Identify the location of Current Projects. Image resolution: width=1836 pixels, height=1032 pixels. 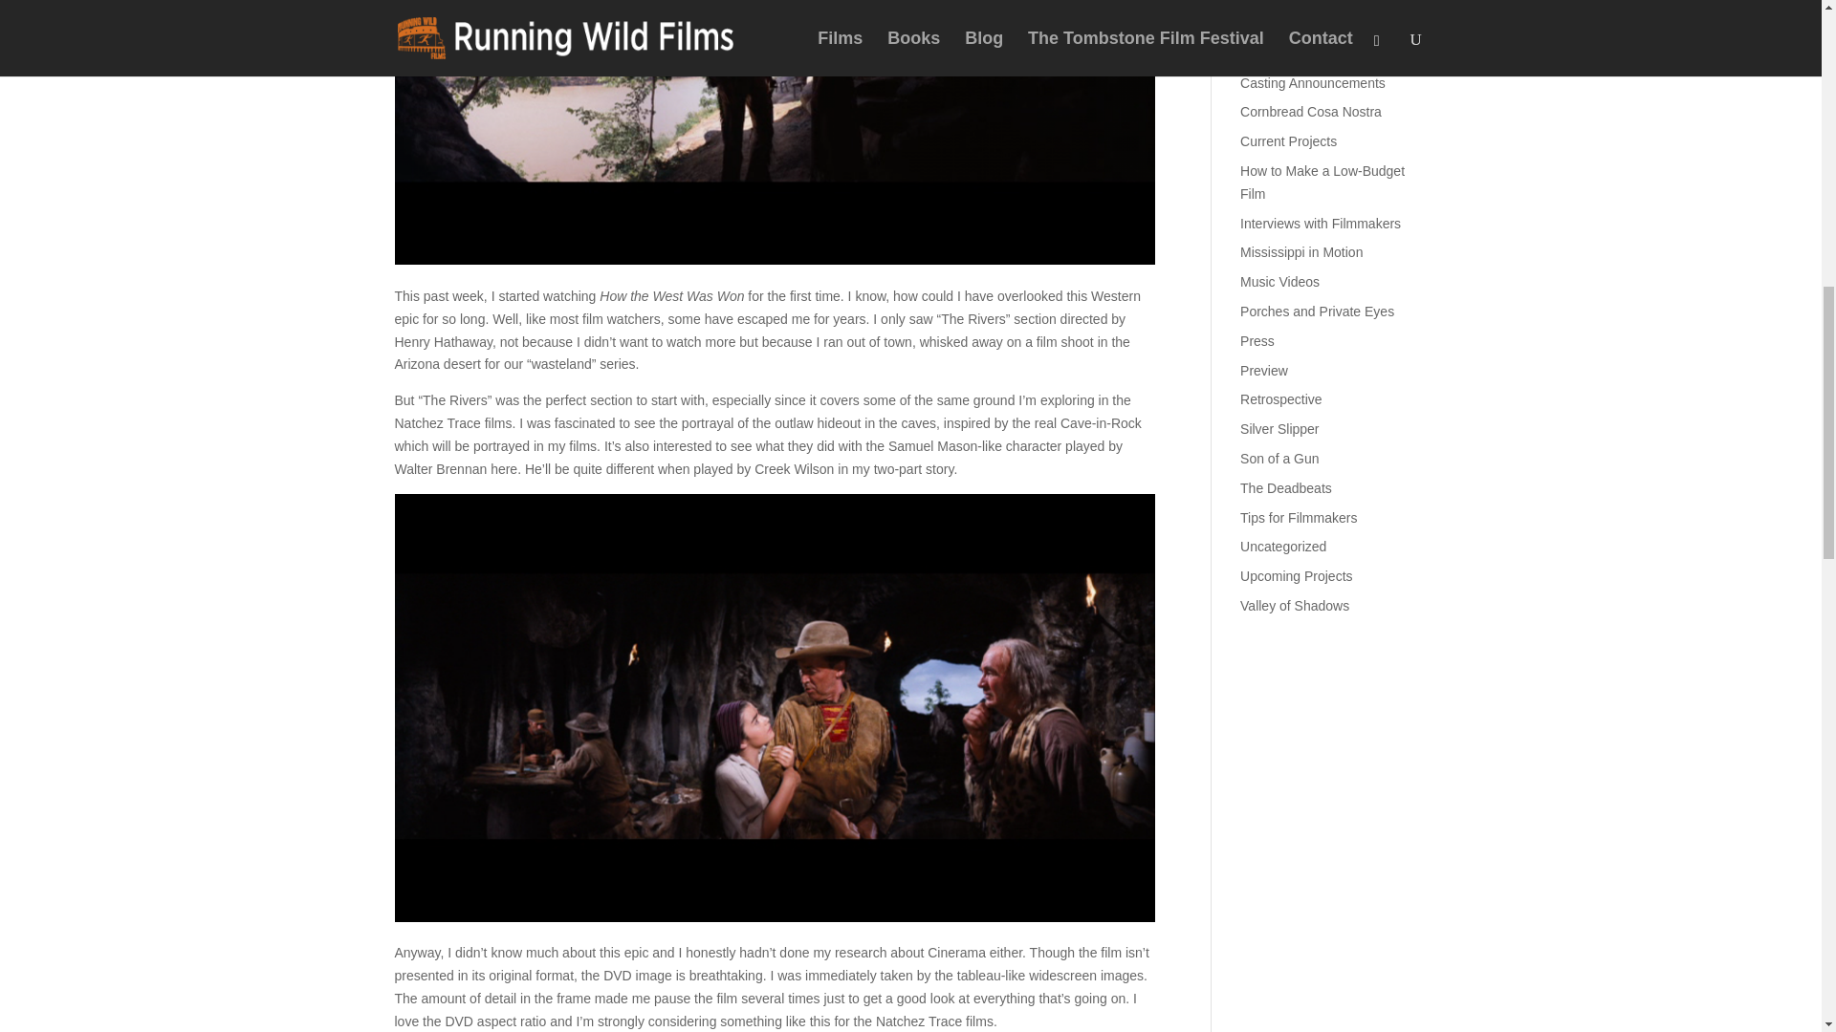
(1288, 141).